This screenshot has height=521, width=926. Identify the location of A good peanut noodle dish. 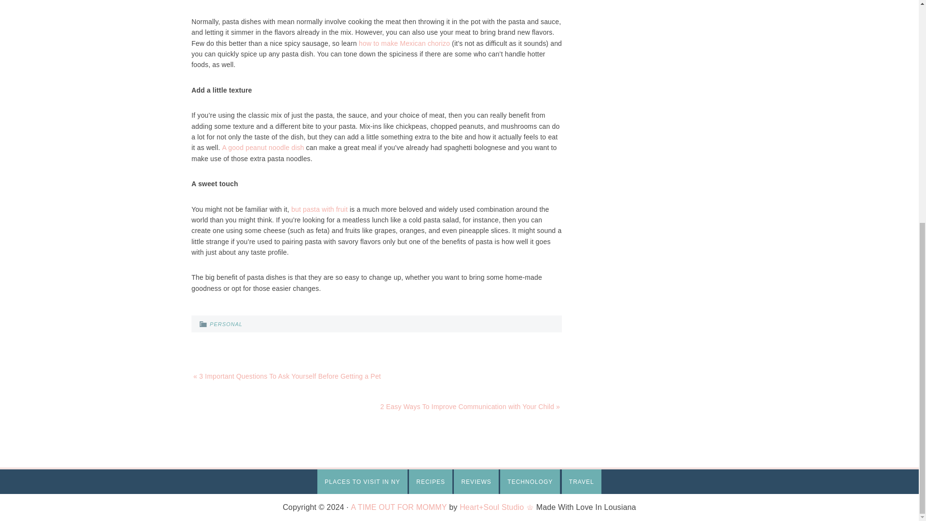
(263, 148).